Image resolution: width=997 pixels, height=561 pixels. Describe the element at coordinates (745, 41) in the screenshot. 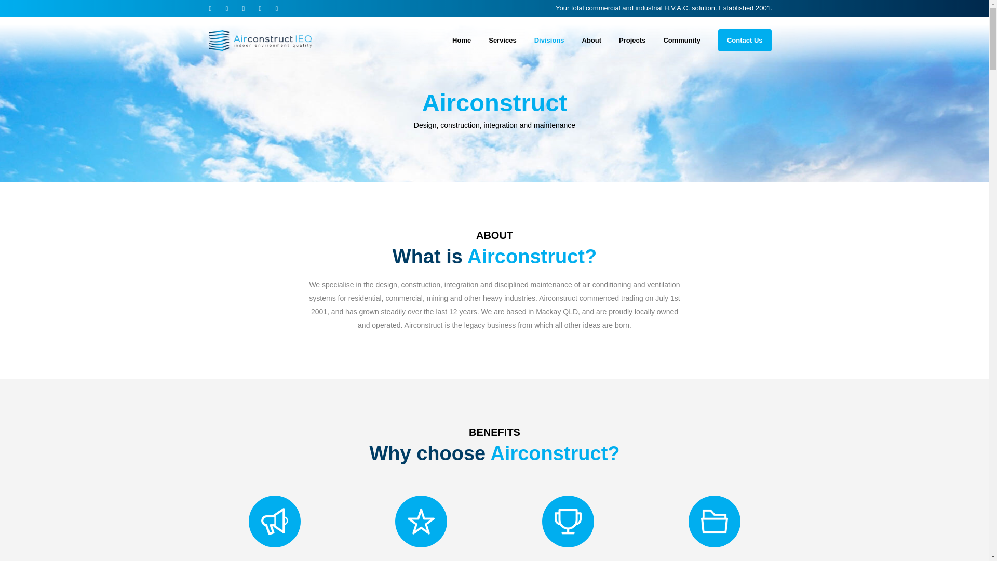

I see `Contact Us` at that location.